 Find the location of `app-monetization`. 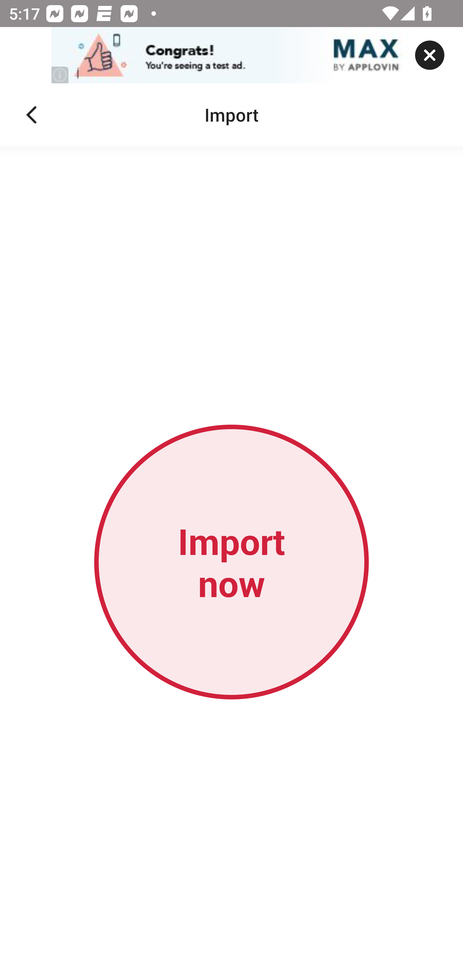

app-monetization is located at coordinates (232, 56).